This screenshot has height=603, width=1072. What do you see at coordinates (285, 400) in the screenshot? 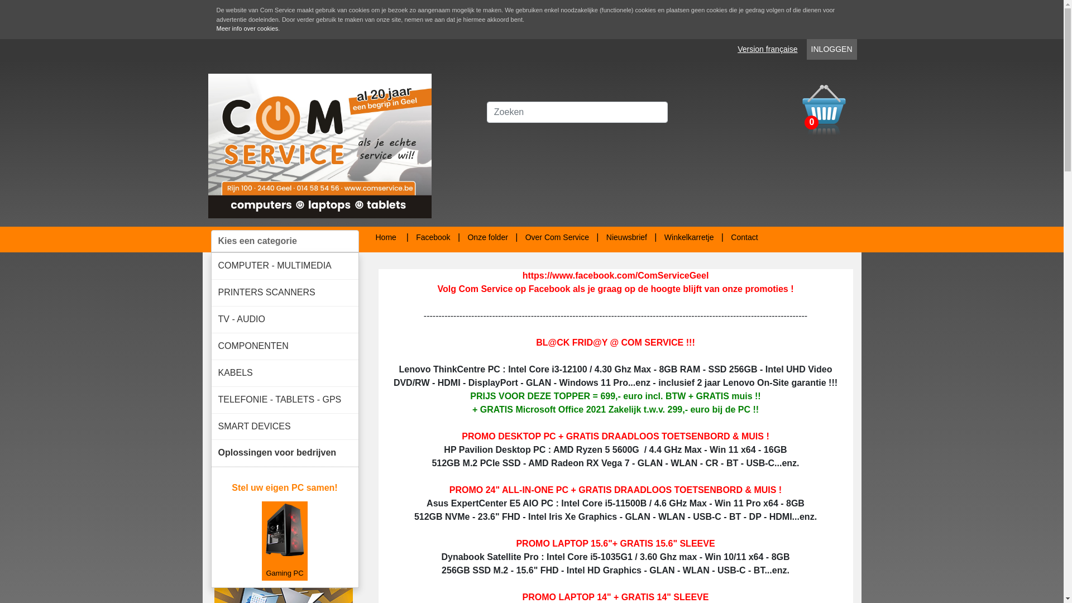
I see `TELEFONIE - TABLETS - GPS` at bounding box center [285, 400].